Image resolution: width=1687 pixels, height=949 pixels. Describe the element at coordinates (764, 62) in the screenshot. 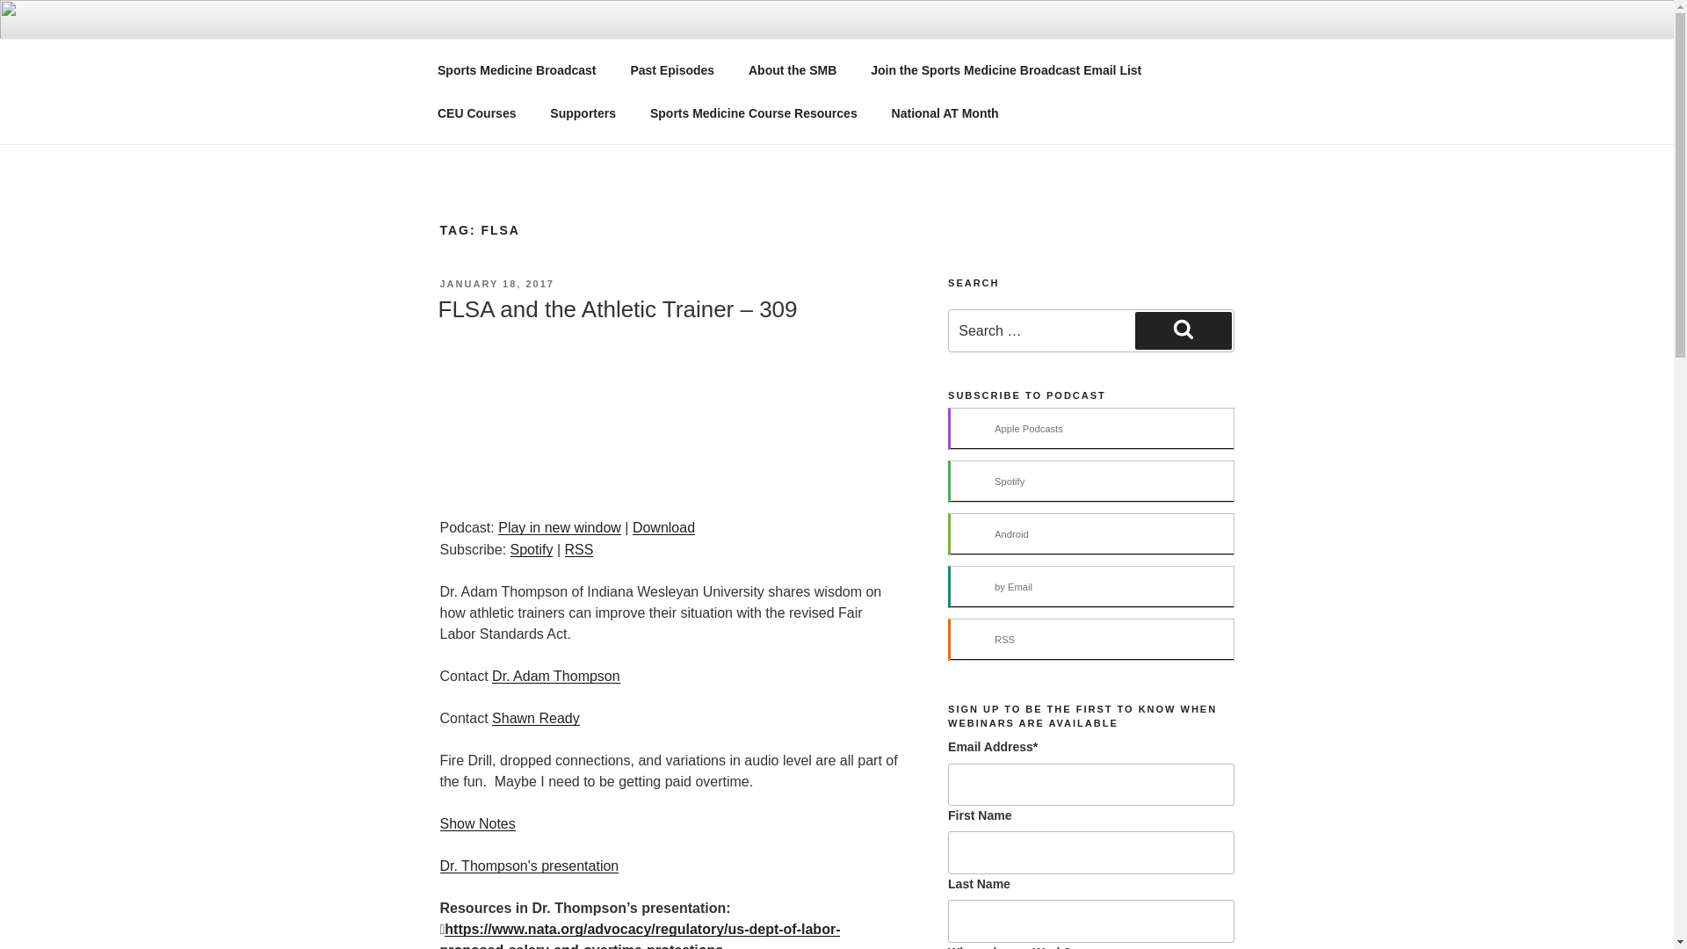

I see `THE SPORTS MEDICINE BROADCAST` at that location.